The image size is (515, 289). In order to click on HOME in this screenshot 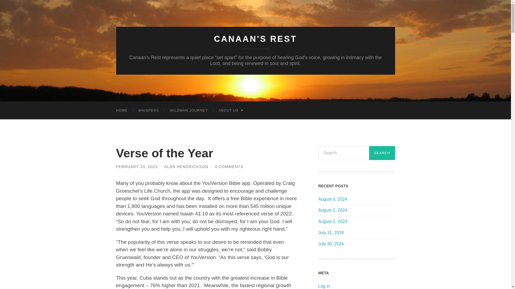, I will do `click(122, 110)`.